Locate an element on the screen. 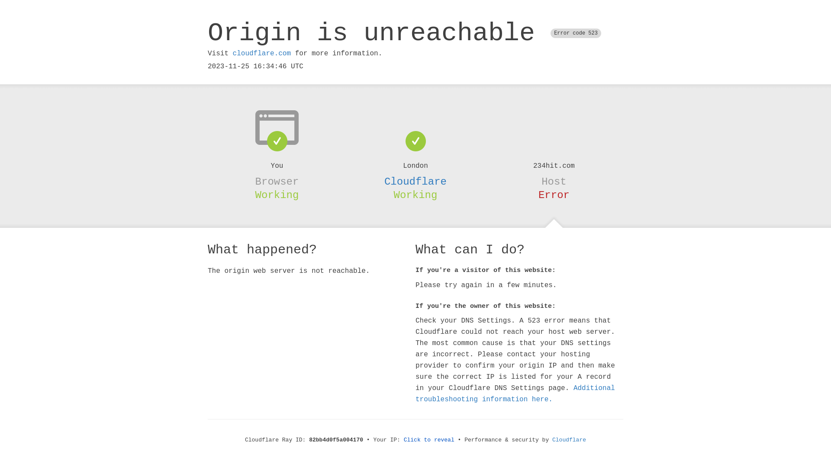 This screenshot has height=467, width=831. Additional troubleshooting information here. is located at coordinates (515, 394).